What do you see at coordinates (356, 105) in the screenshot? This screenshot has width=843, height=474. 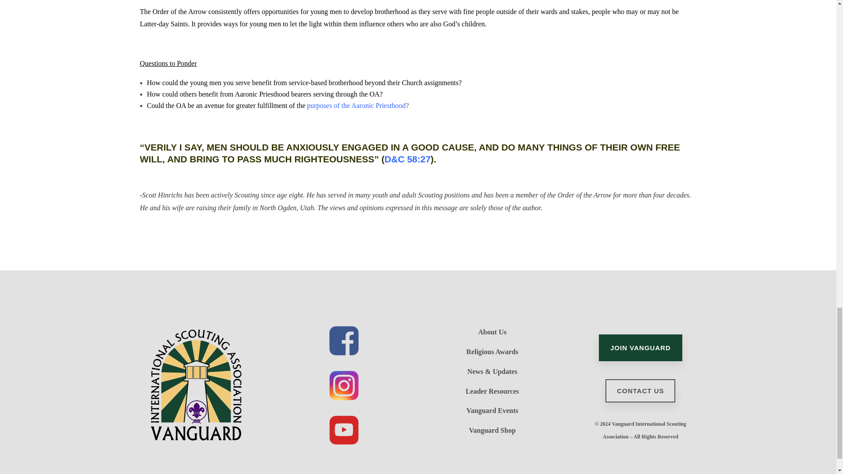 I see `purposes of the Aaronic Priesthood` at bounding box center [356, 105].